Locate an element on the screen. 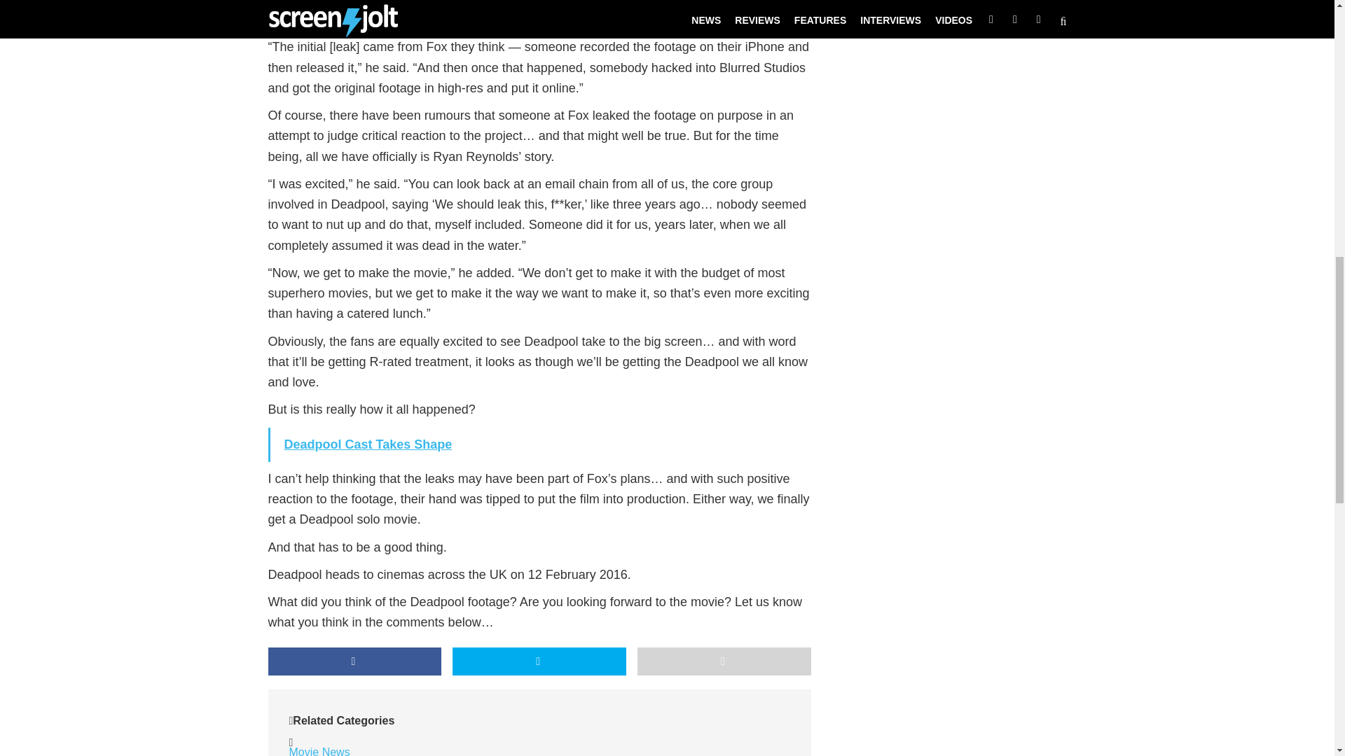 This screenshot has width=1345, height=756. Share via Email is located at coordinates (724, 661).